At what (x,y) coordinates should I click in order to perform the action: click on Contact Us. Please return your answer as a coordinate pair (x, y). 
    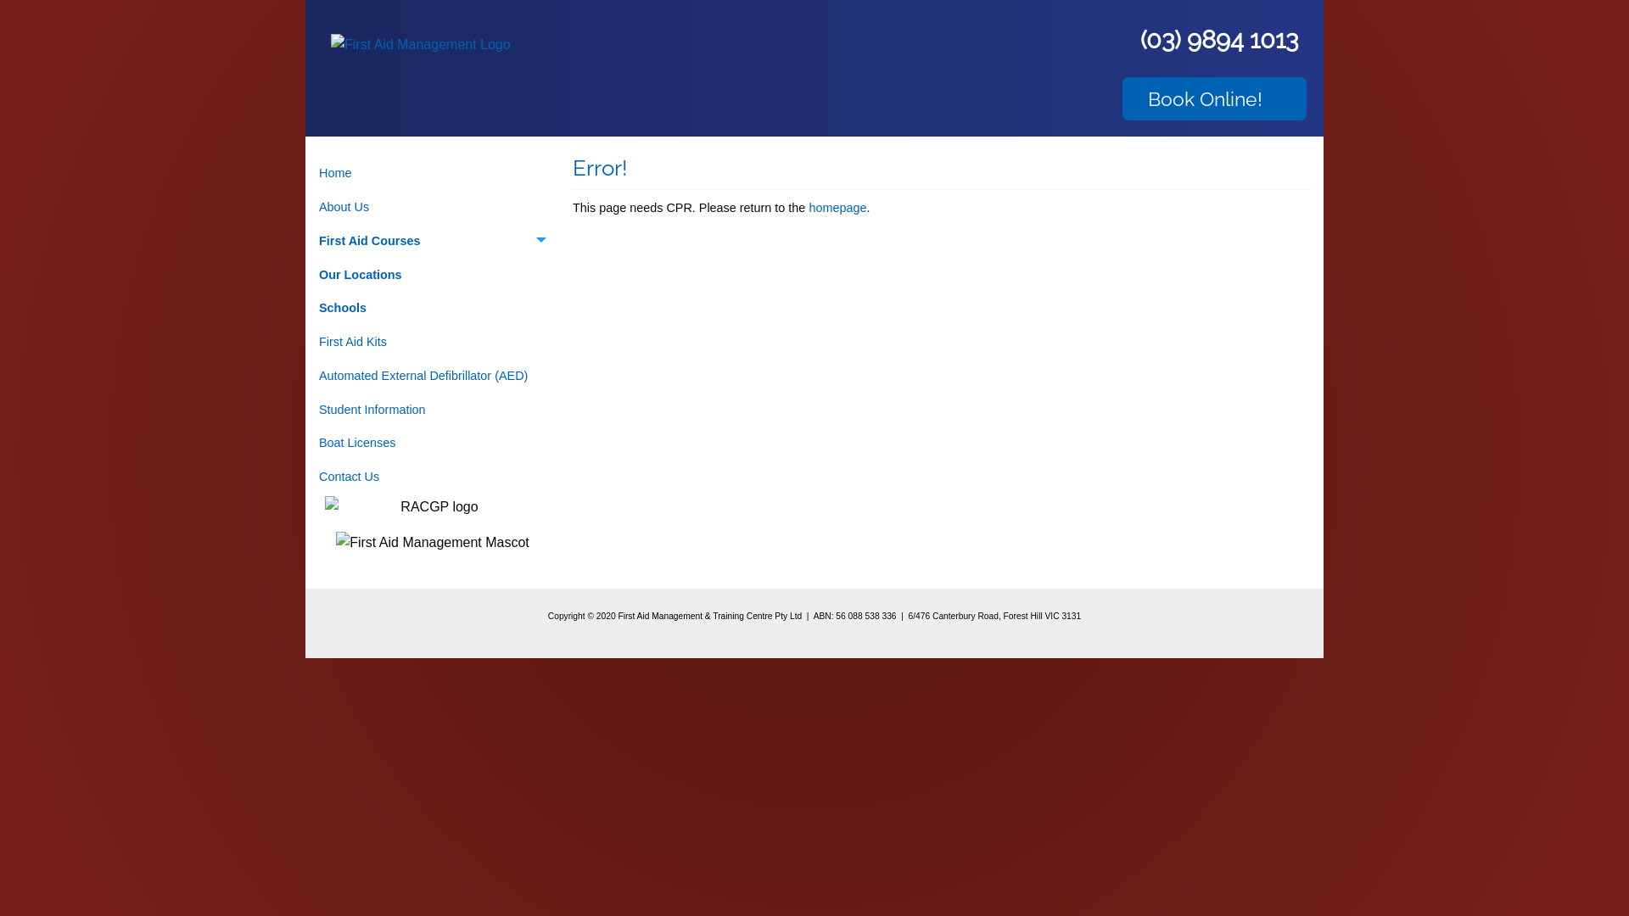
    Looking at the image, I should click on (433, 477).